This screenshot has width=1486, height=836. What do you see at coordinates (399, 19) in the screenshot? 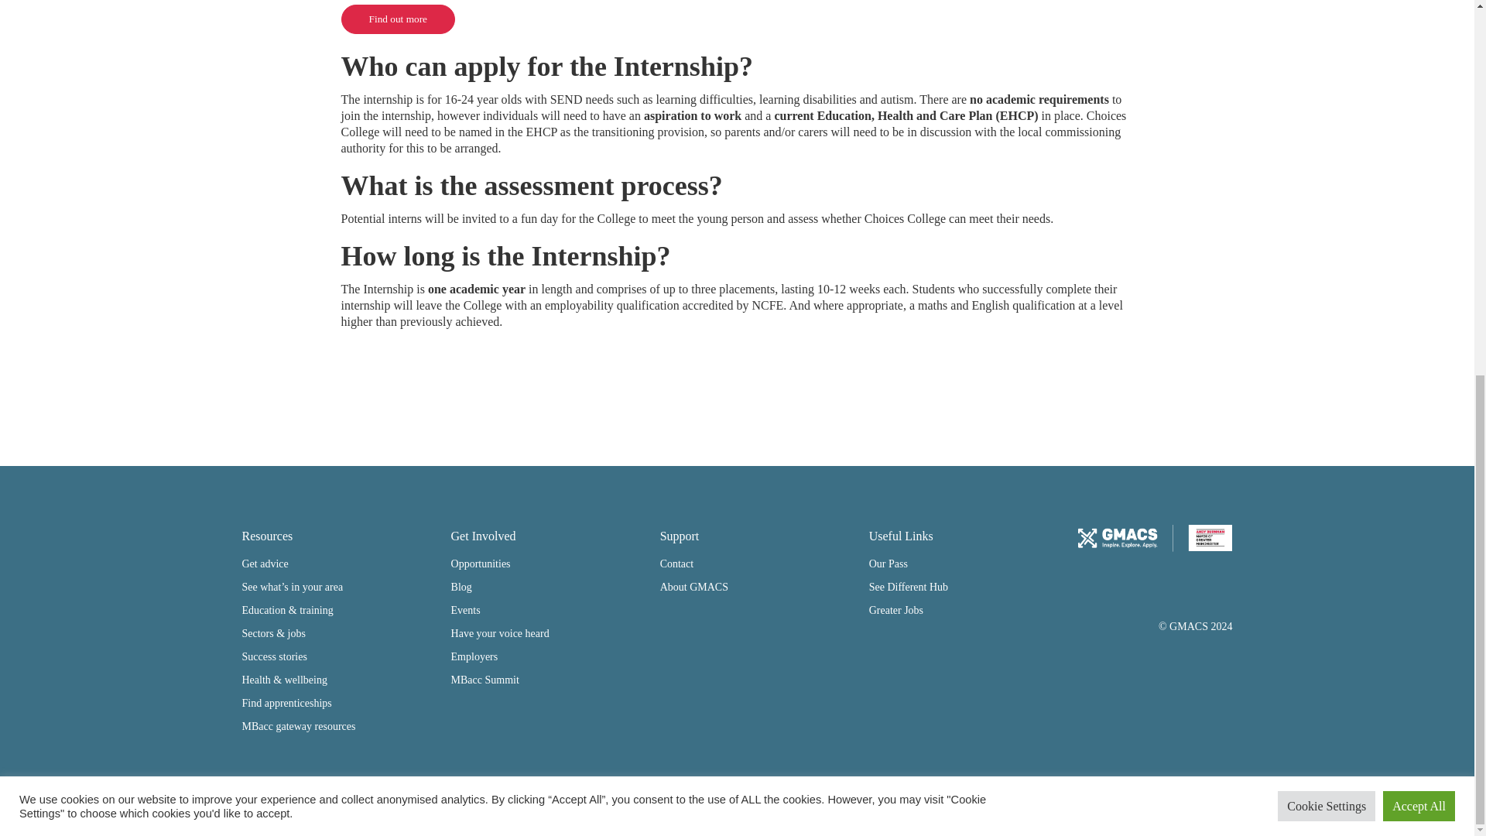
I see `Find out more` at bounding box center [399, 19].